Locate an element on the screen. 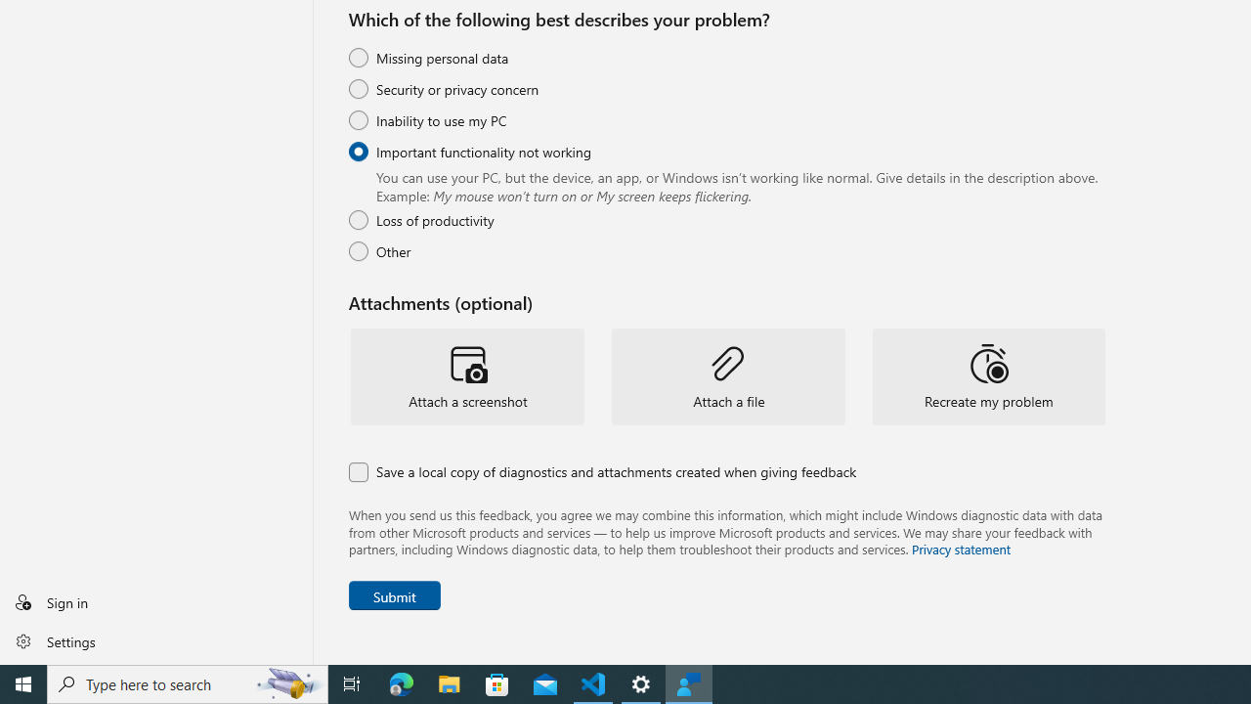  Feedback Hub - 1 running window is located at coordinates (688, 684).